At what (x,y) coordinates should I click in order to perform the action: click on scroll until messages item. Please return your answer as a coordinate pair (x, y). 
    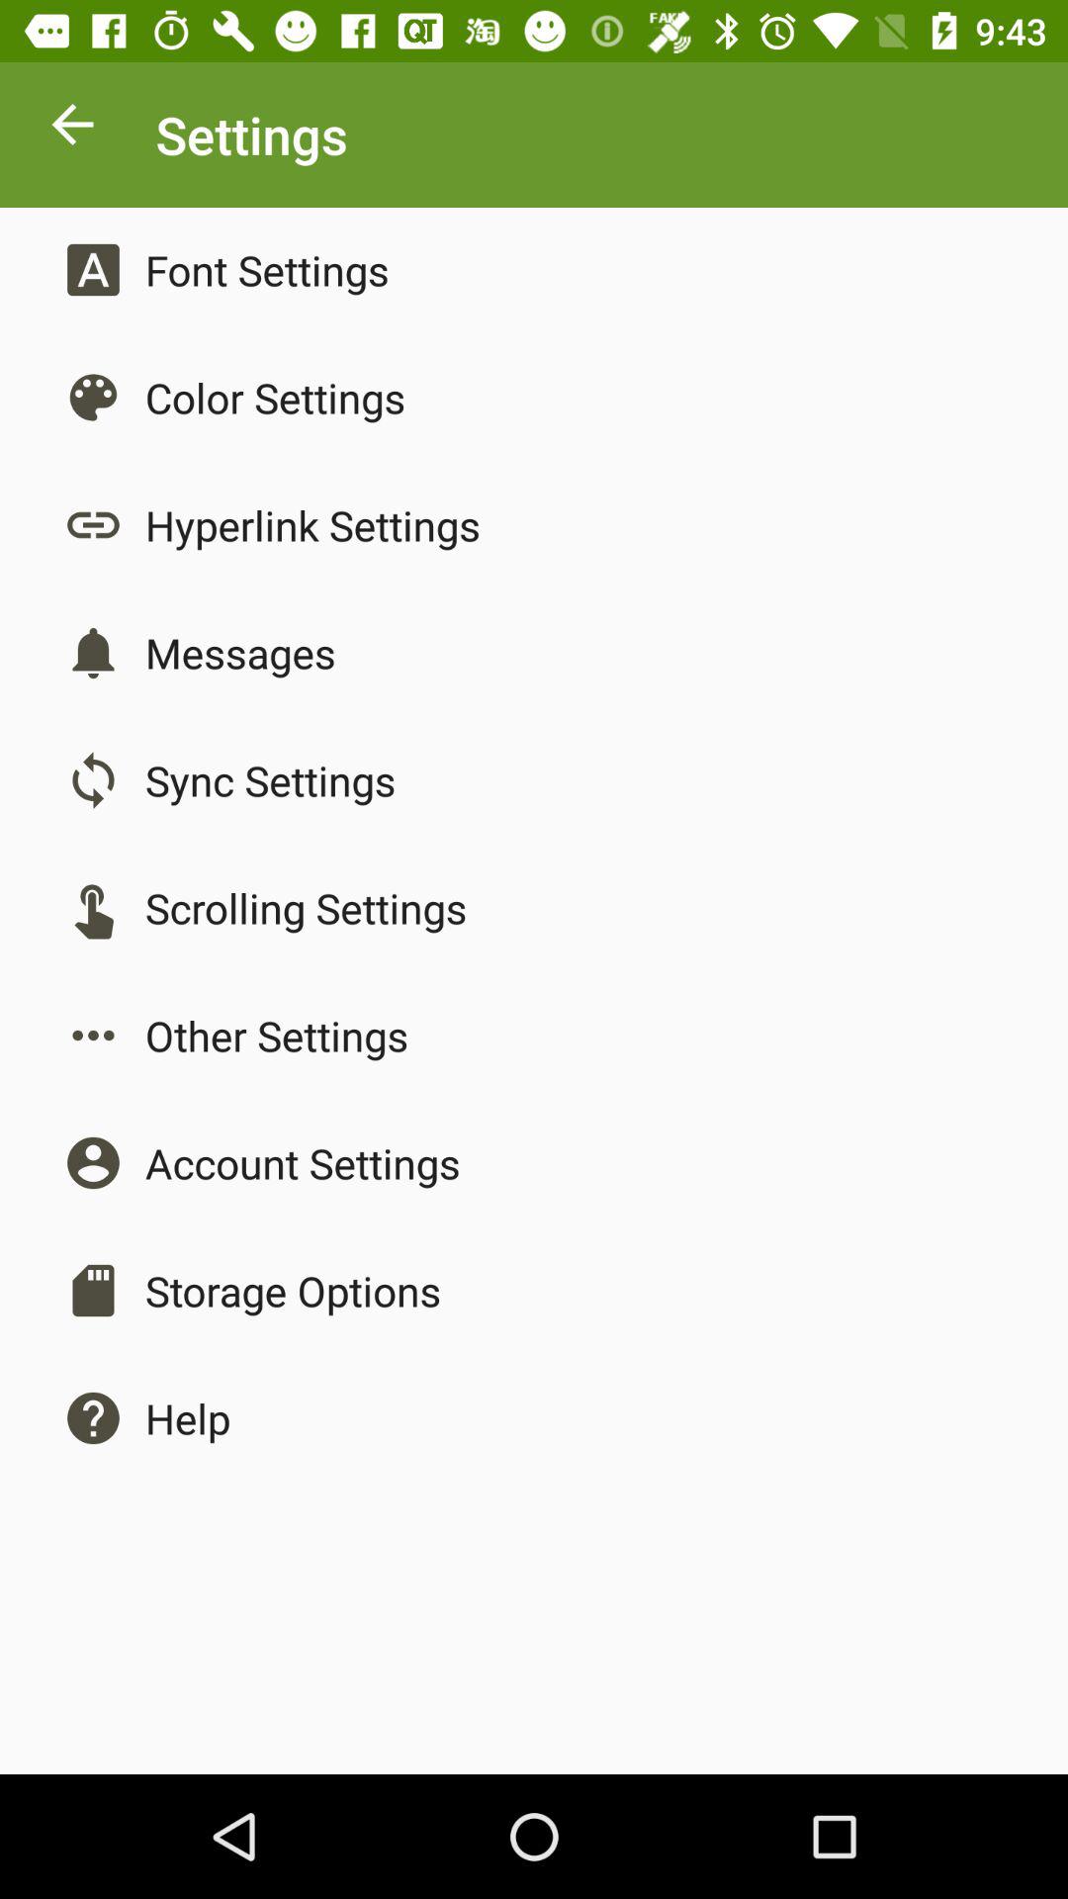
    Looking at the image, I should click on (239, 653).